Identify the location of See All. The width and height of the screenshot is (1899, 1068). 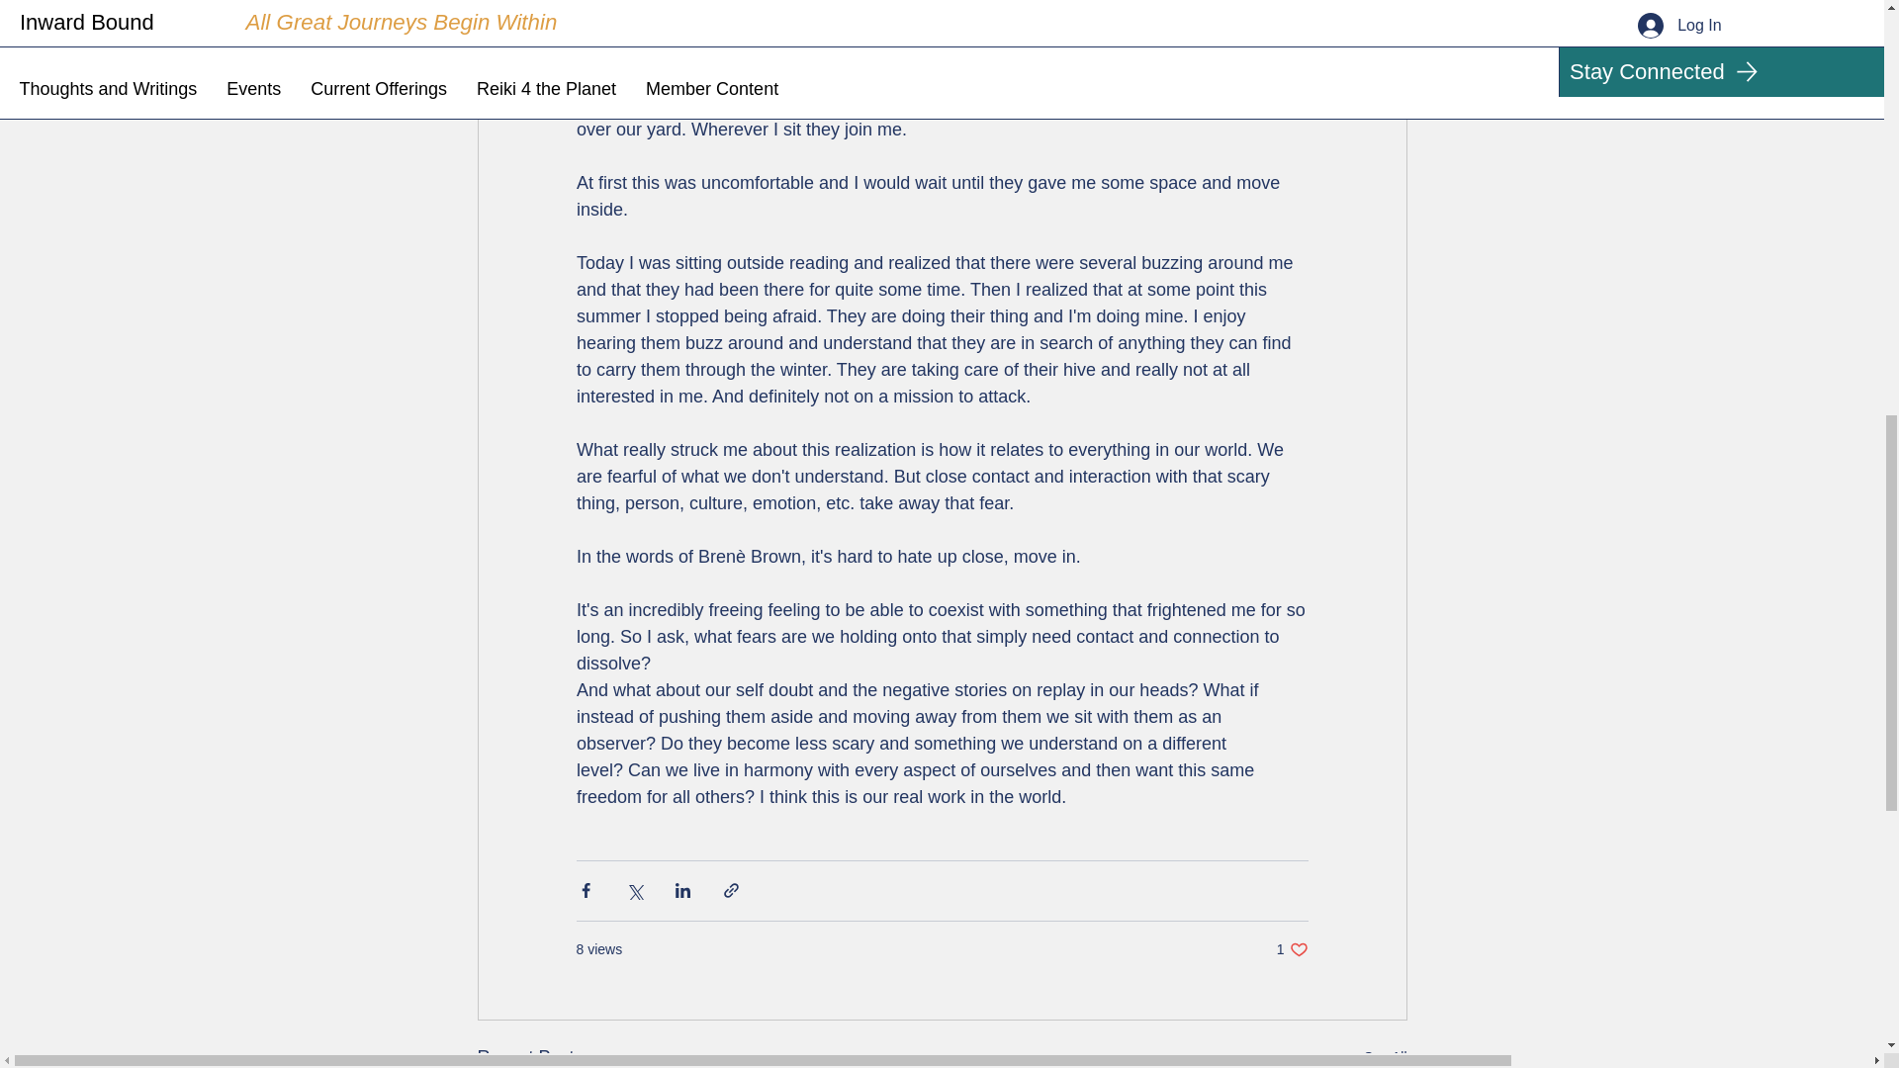
(1292, 949).